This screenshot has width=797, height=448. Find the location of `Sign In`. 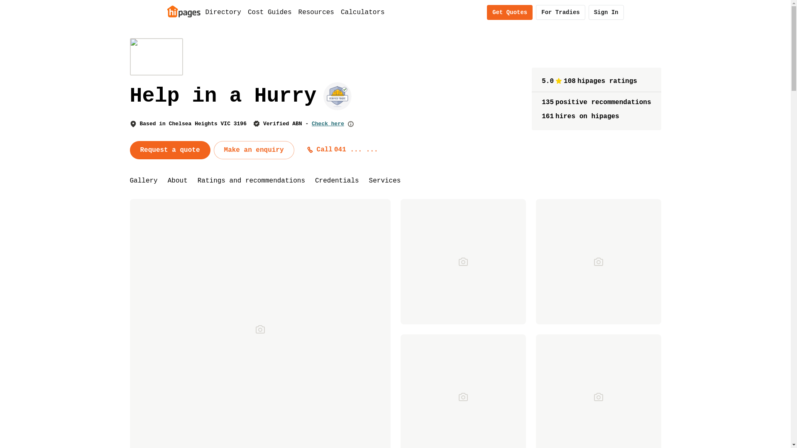

Sign In is located at coordinates (606, 12).